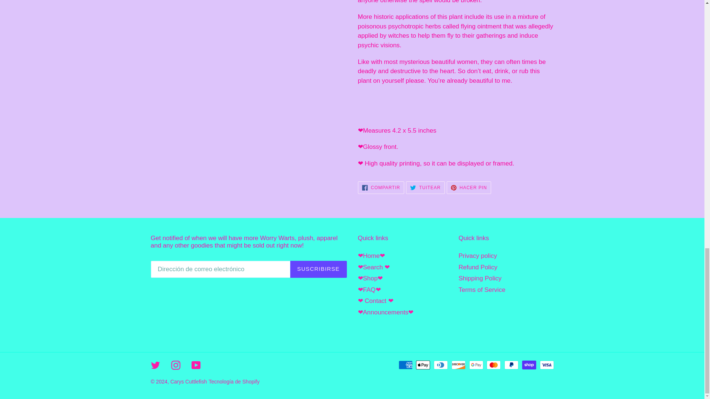 This screenshot has height=399, width=710. What do you see at coordinates (425, 188) in the screenshot?
I see `SUSCRIBIRSE` at bounding box center [425, 188].